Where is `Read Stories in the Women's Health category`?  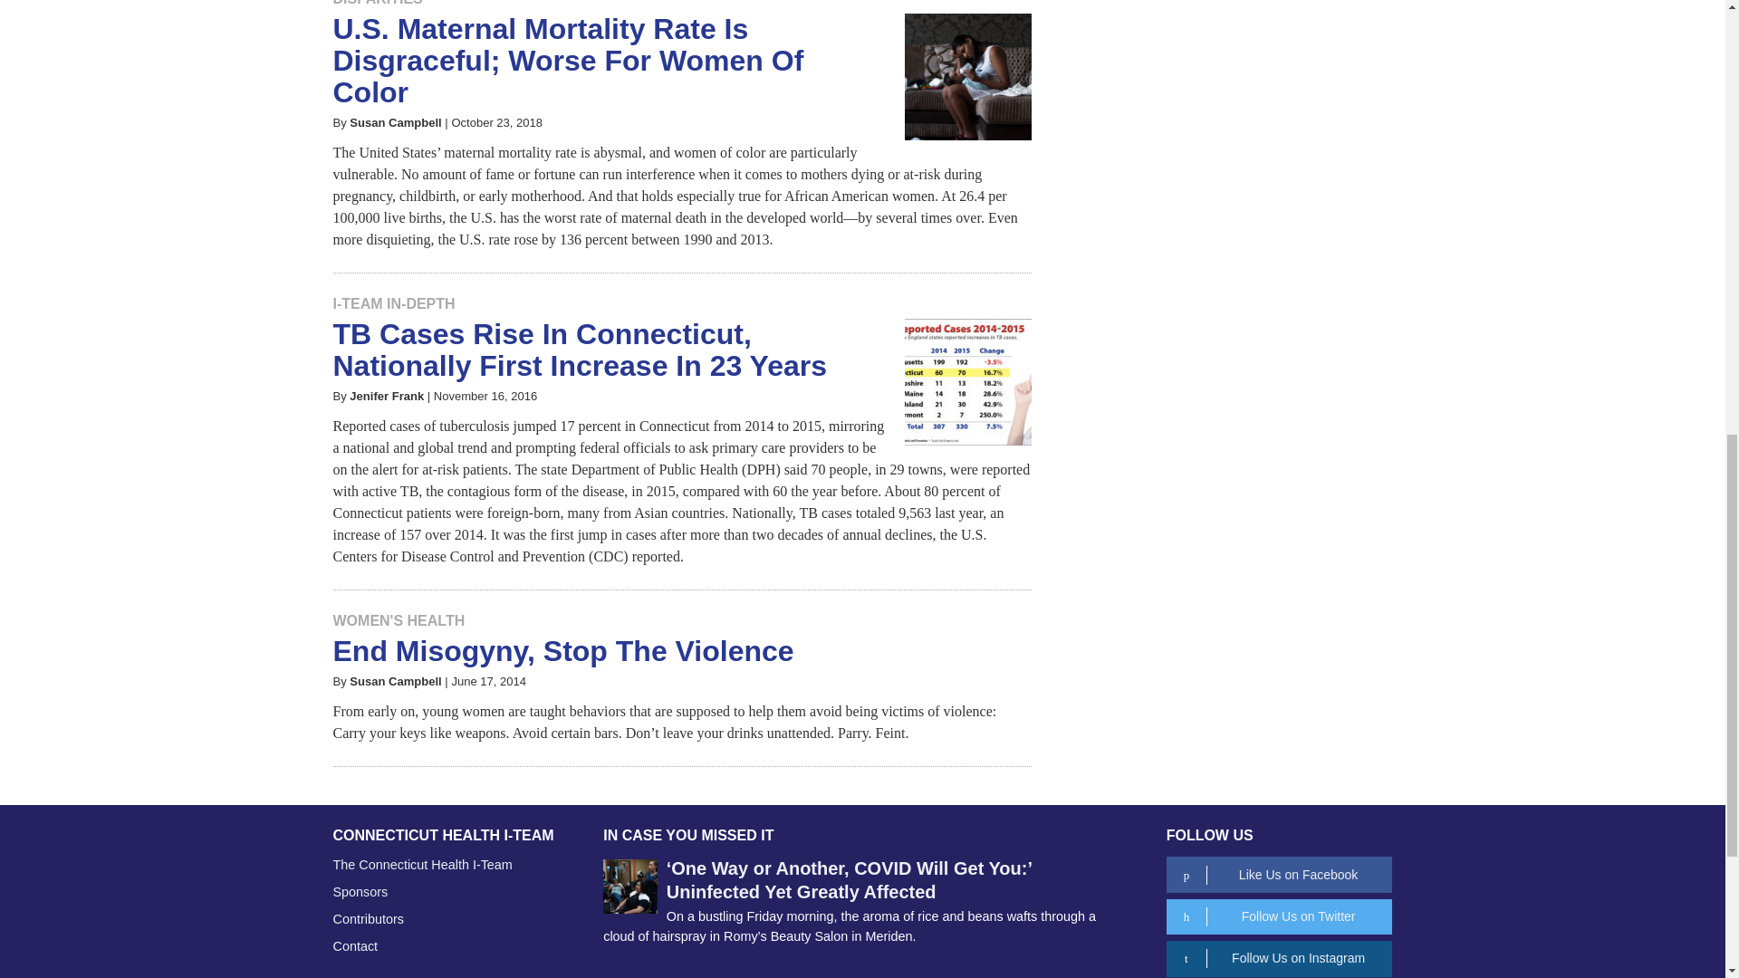 Read Stories in the Women's Health category is located at coordinates (399, 621).